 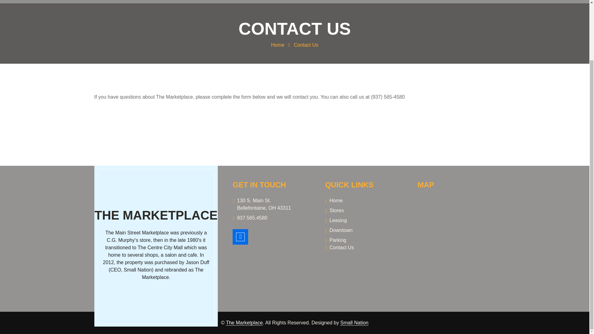 I want to click on PARKING, so click(x=340, y=2).